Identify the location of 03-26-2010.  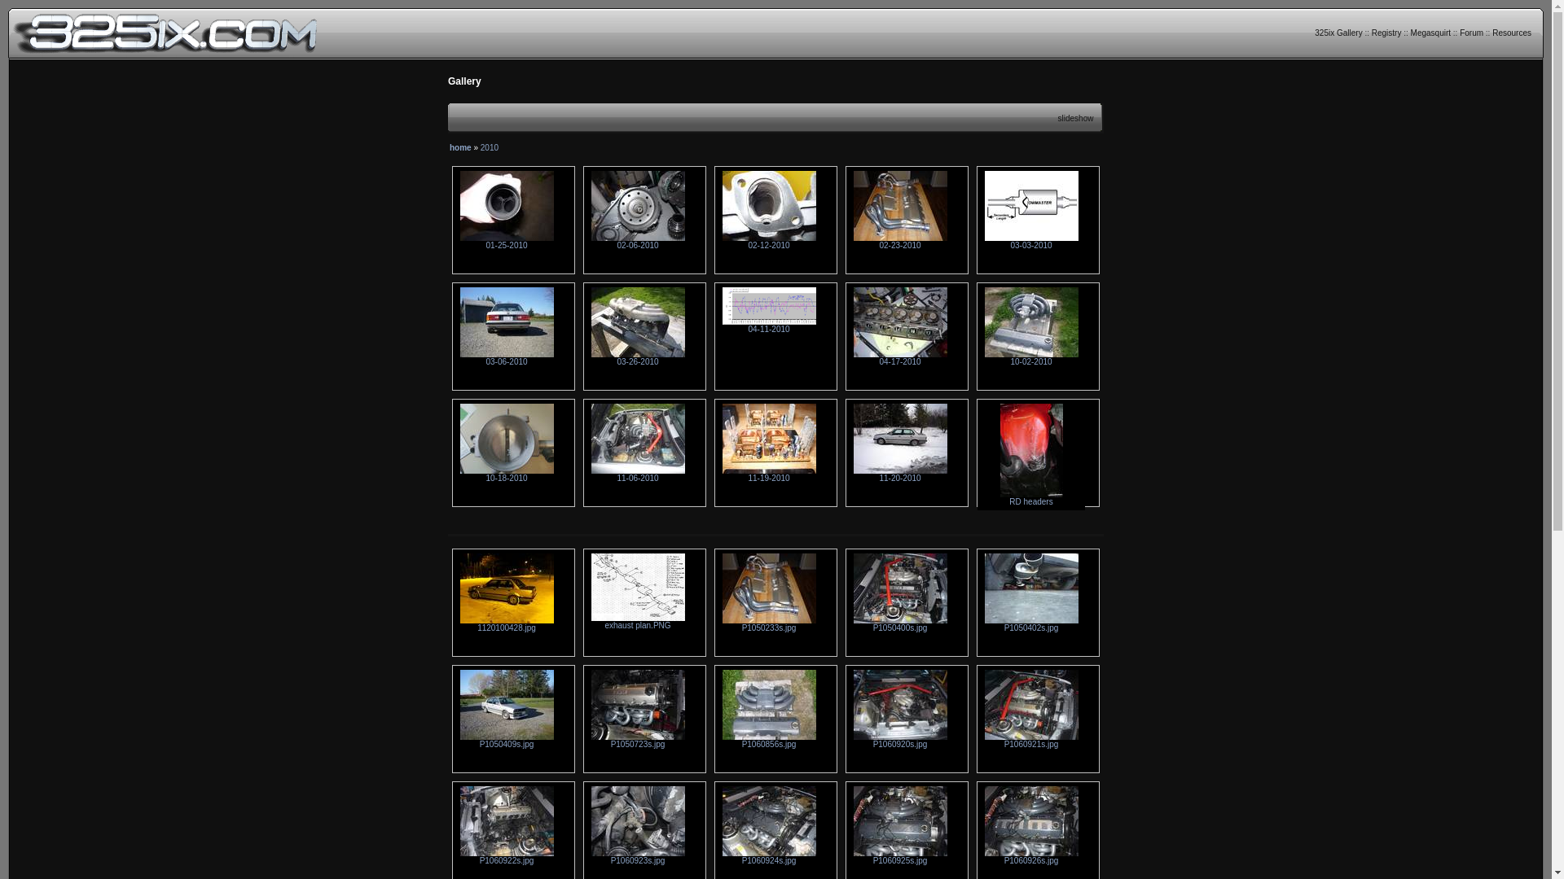
(639, 358).